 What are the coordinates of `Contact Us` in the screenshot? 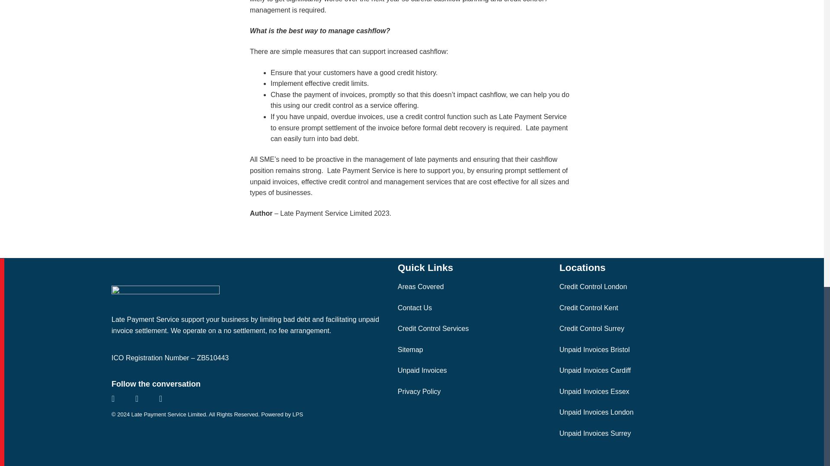 It's located at (414, 308).